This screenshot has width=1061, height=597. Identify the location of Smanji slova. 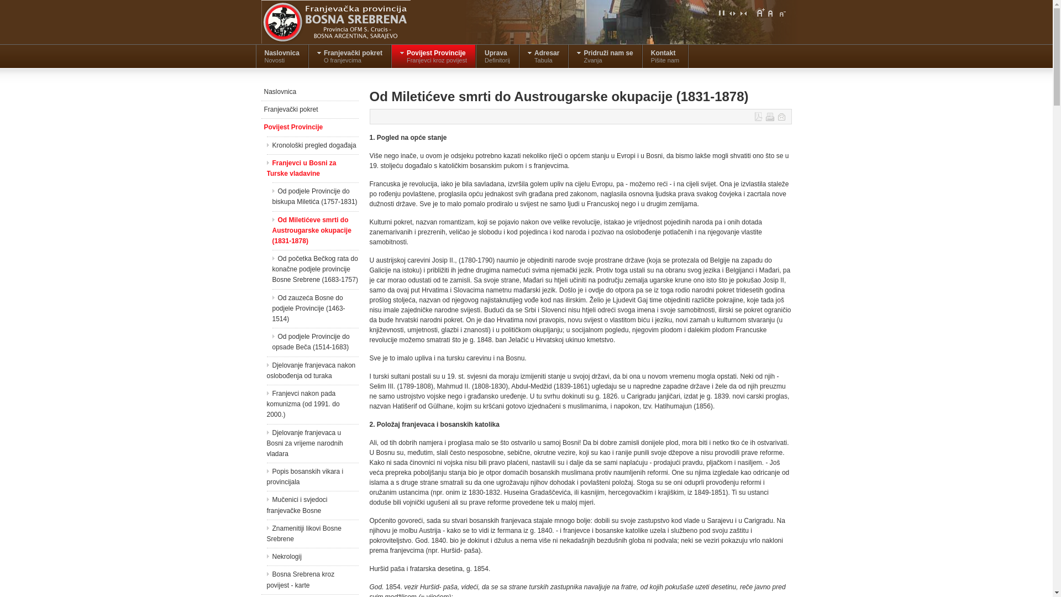
(781, 13).